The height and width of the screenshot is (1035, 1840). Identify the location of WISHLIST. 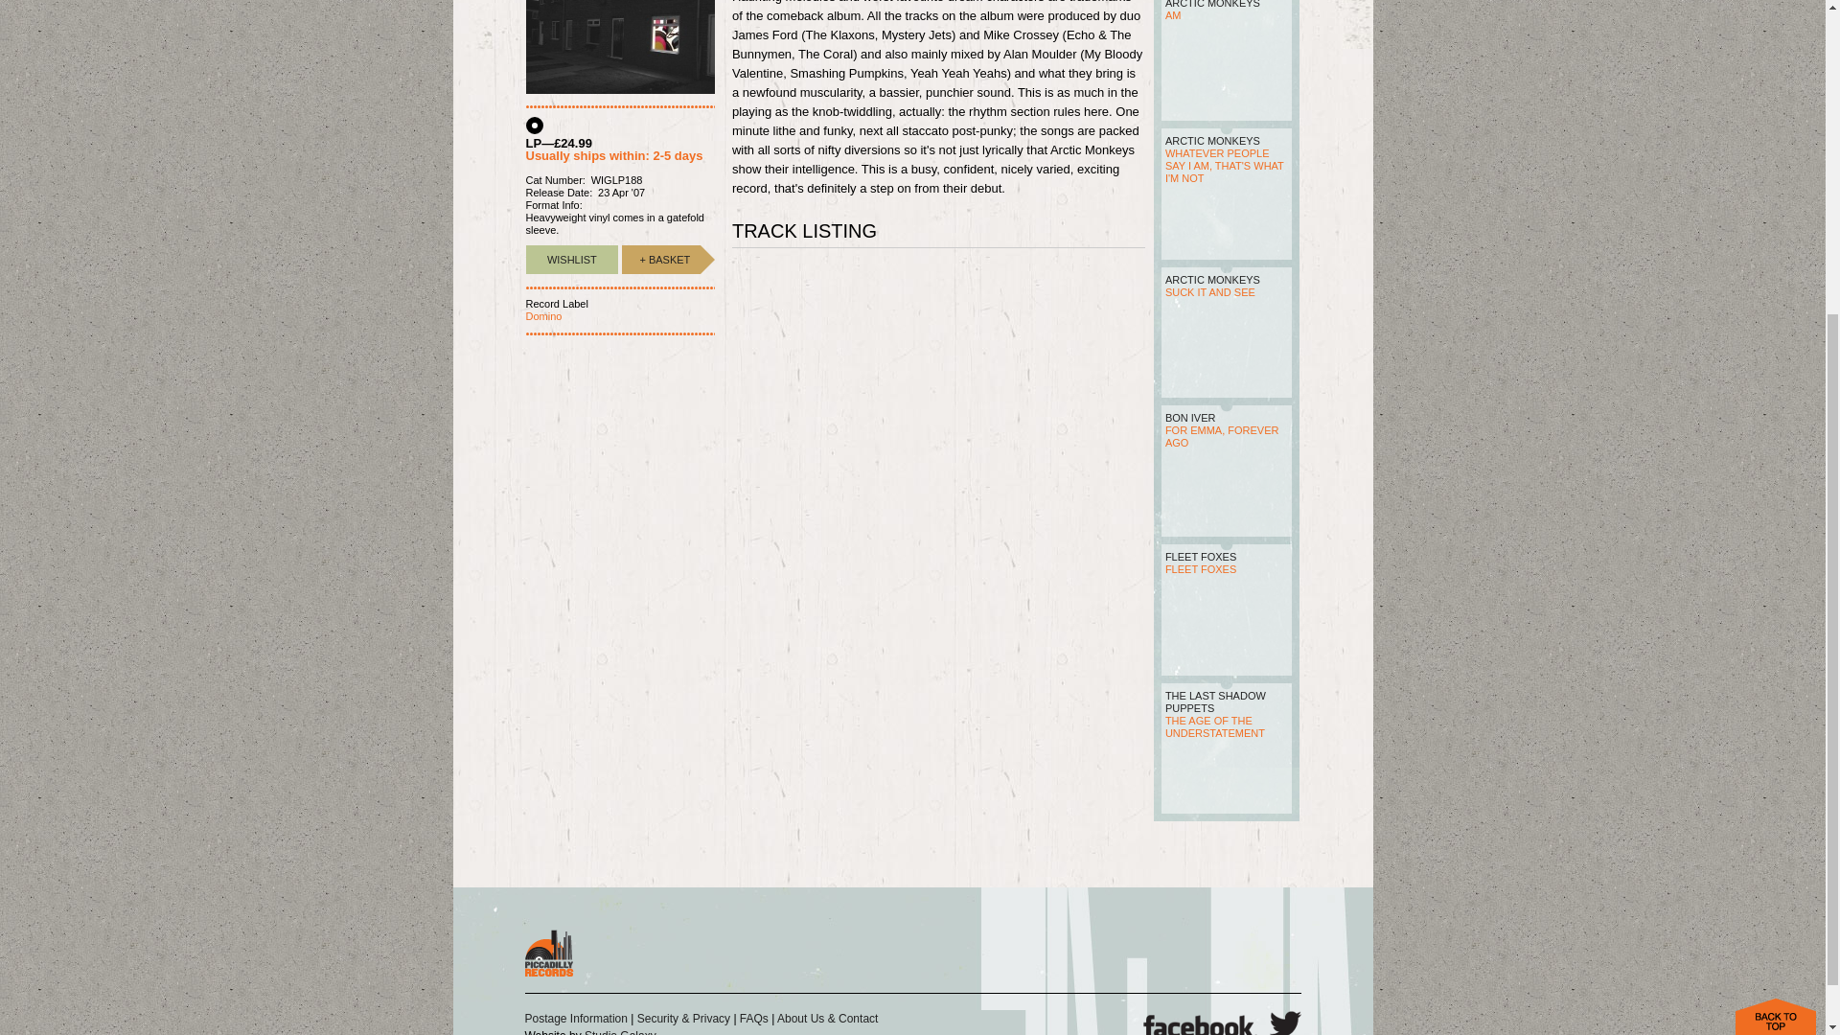
(571, 259).